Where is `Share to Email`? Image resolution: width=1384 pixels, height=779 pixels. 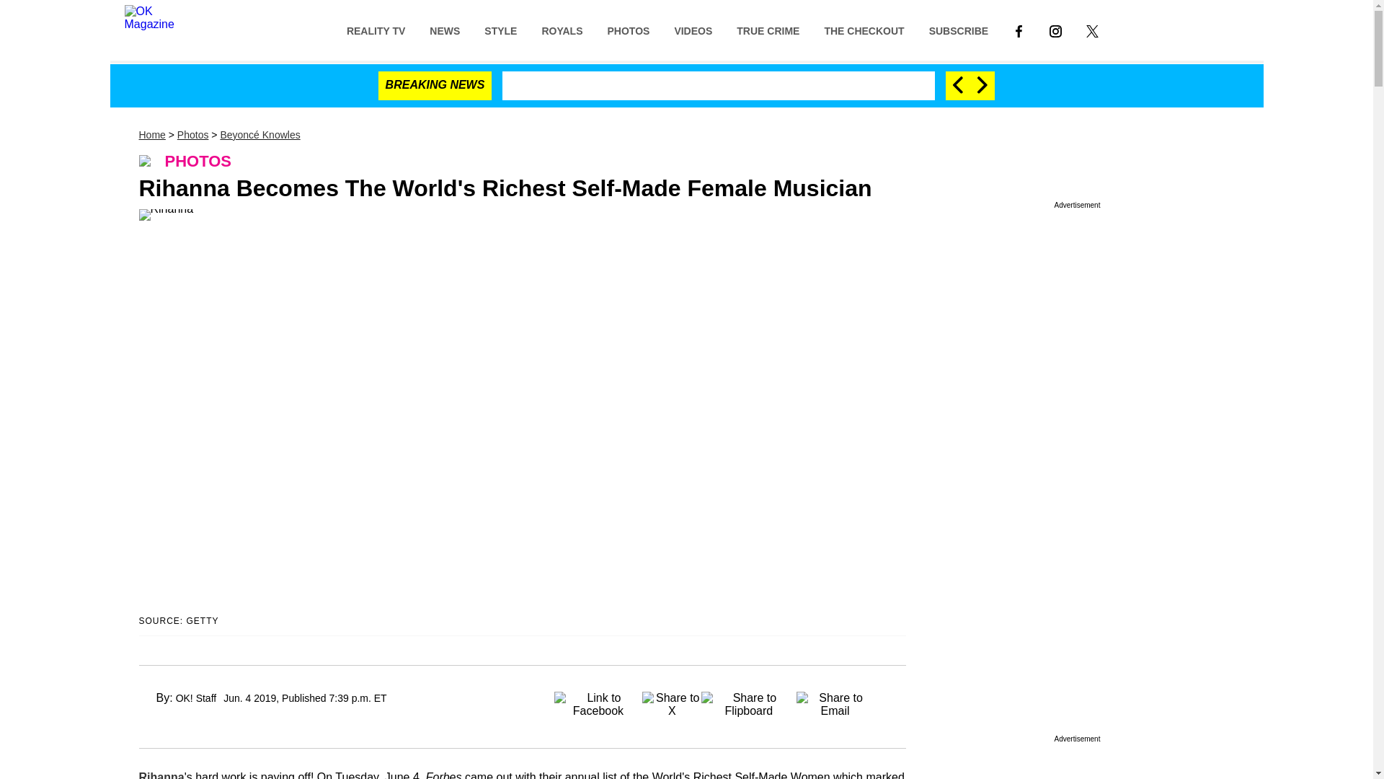 Share to Email is located at coordinates (835, 700).